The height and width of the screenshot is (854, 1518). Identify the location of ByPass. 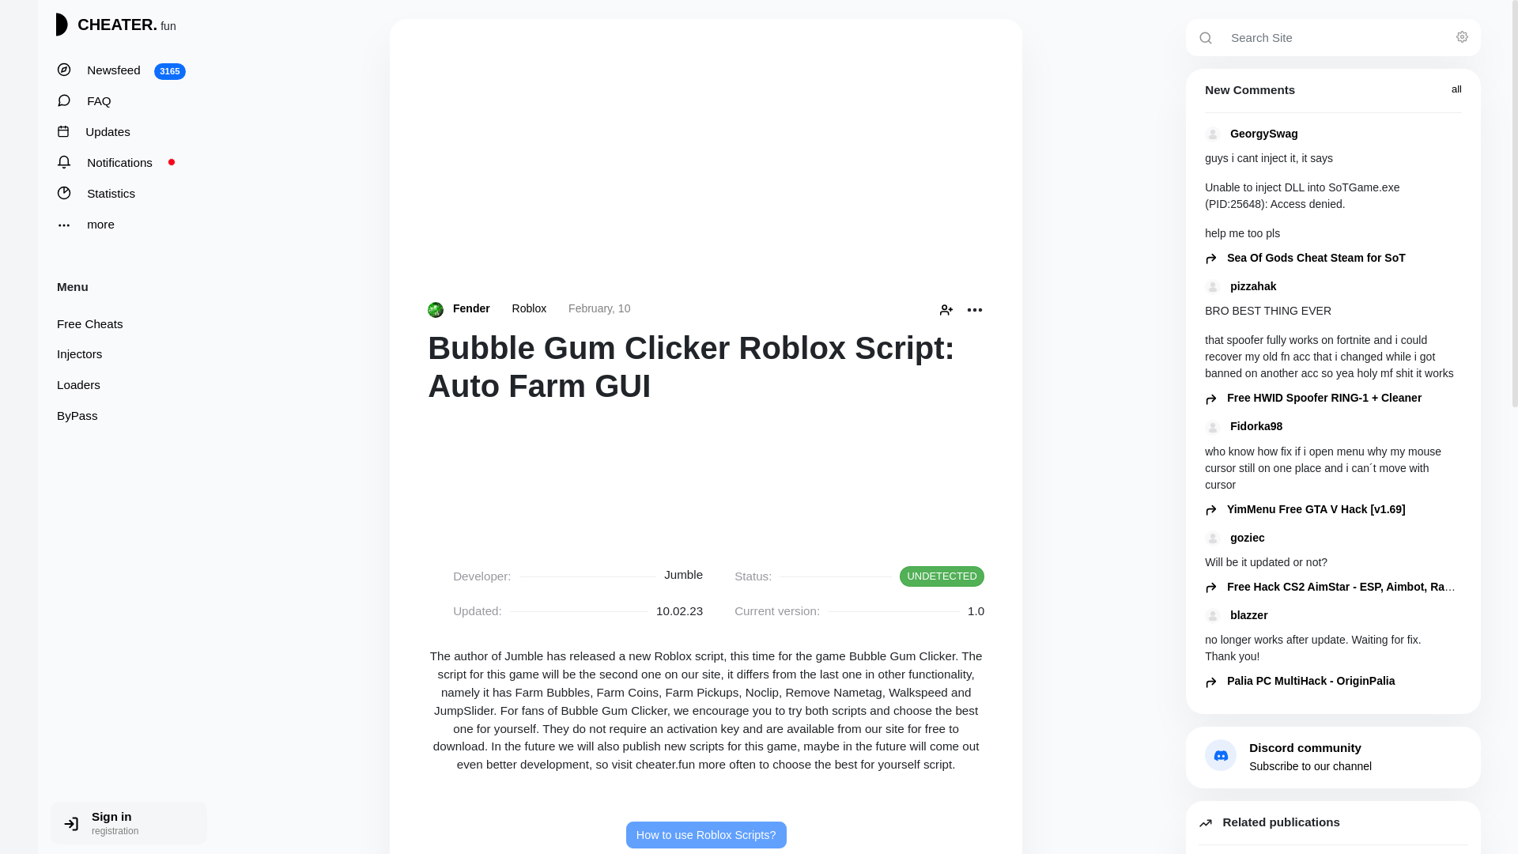
(705, 835).